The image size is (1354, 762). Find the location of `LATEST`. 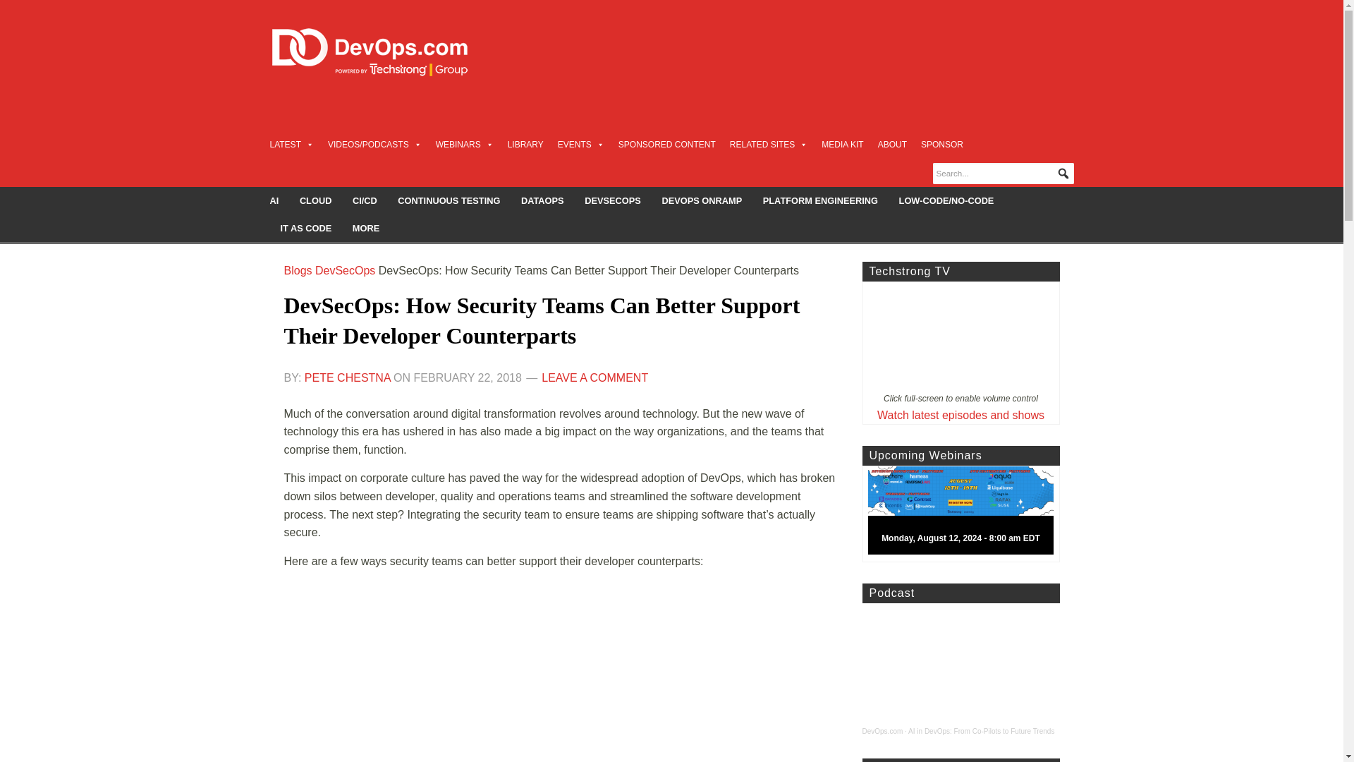

LATEST is located at coordinates (291, 144).